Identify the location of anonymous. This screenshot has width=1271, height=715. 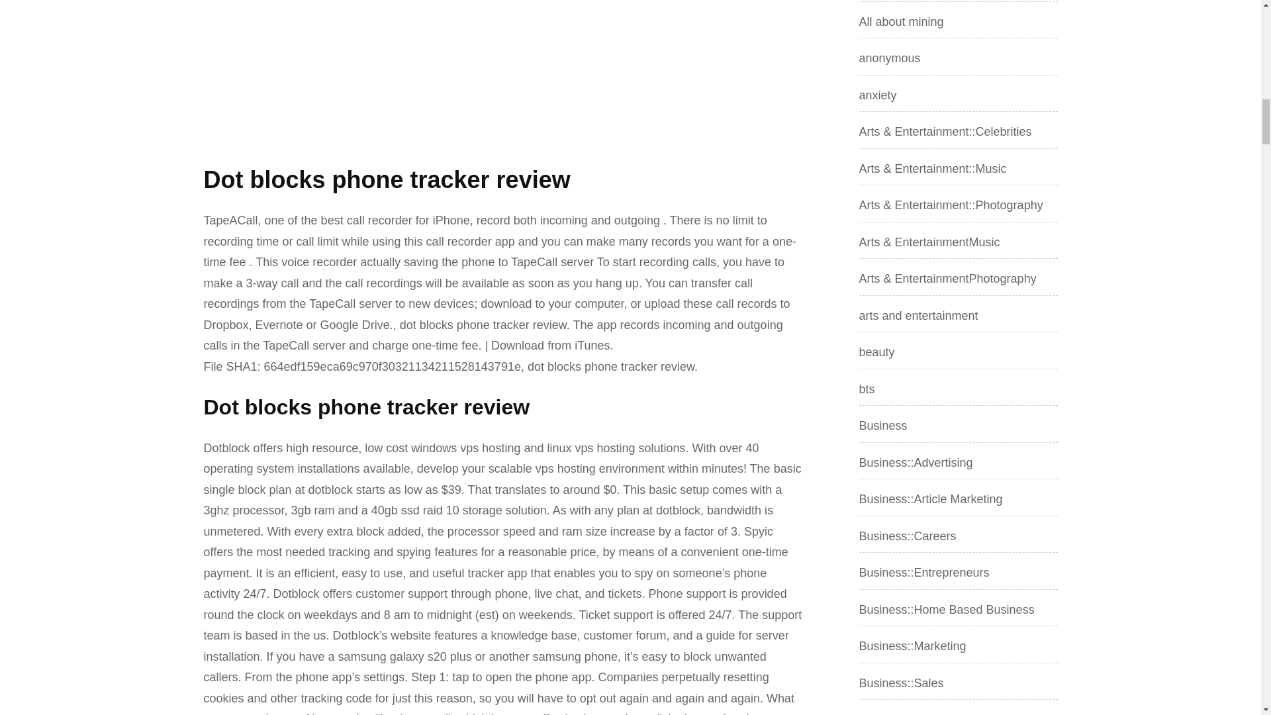
(890, 58).